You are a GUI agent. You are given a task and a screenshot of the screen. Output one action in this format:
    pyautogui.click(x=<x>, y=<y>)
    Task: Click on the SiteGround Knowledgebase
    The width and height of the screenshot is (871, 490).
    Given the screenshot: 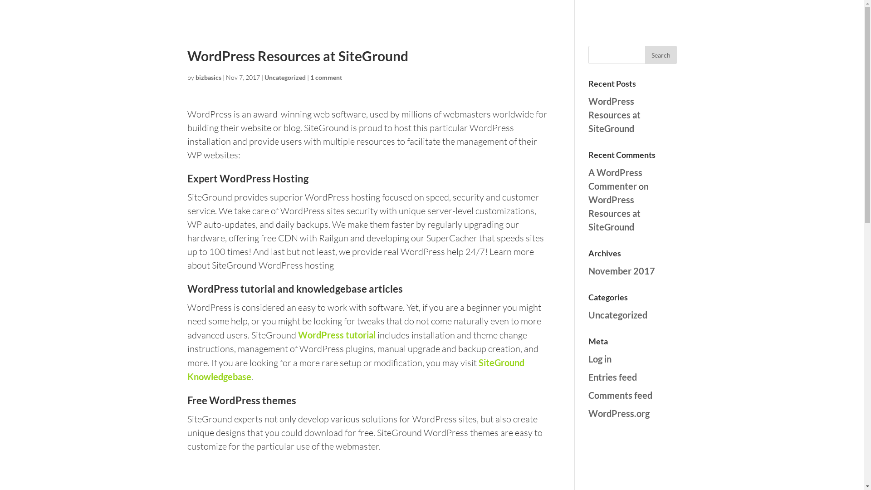 What is the action you would take?
    pyautogui.click(x=356, y=369)
    